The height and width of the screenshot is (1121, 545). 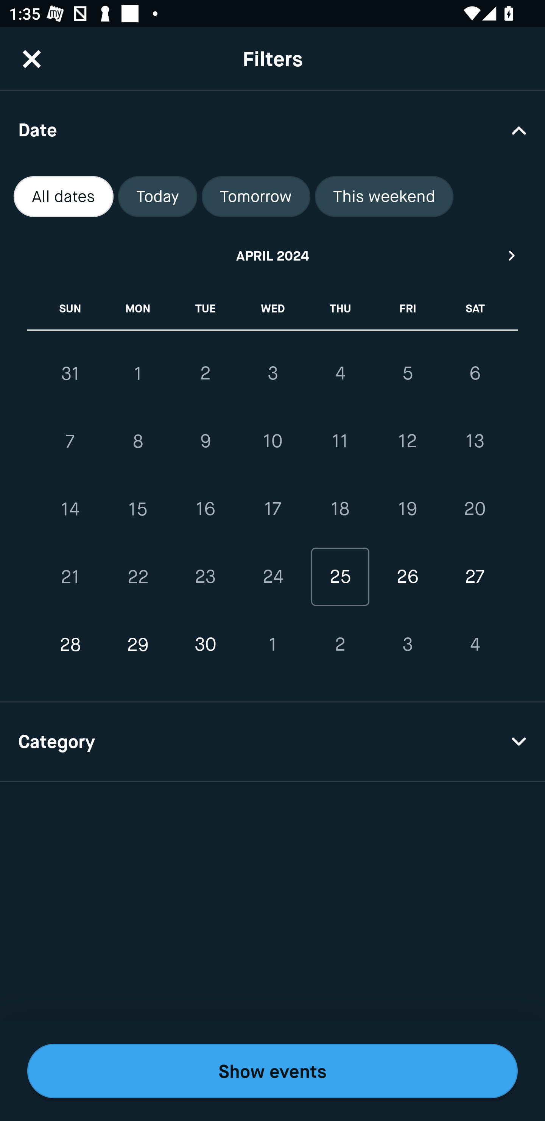 What do you see at coordinates (272, 576) in the screenshot?
I see `24` at bounding box center [272, 576].